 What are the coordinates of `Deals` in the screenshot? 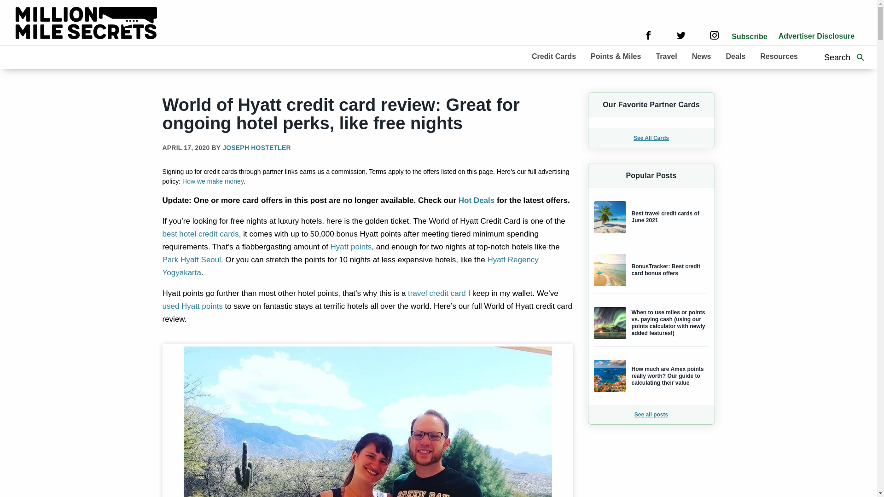 It's located at (735, 56).